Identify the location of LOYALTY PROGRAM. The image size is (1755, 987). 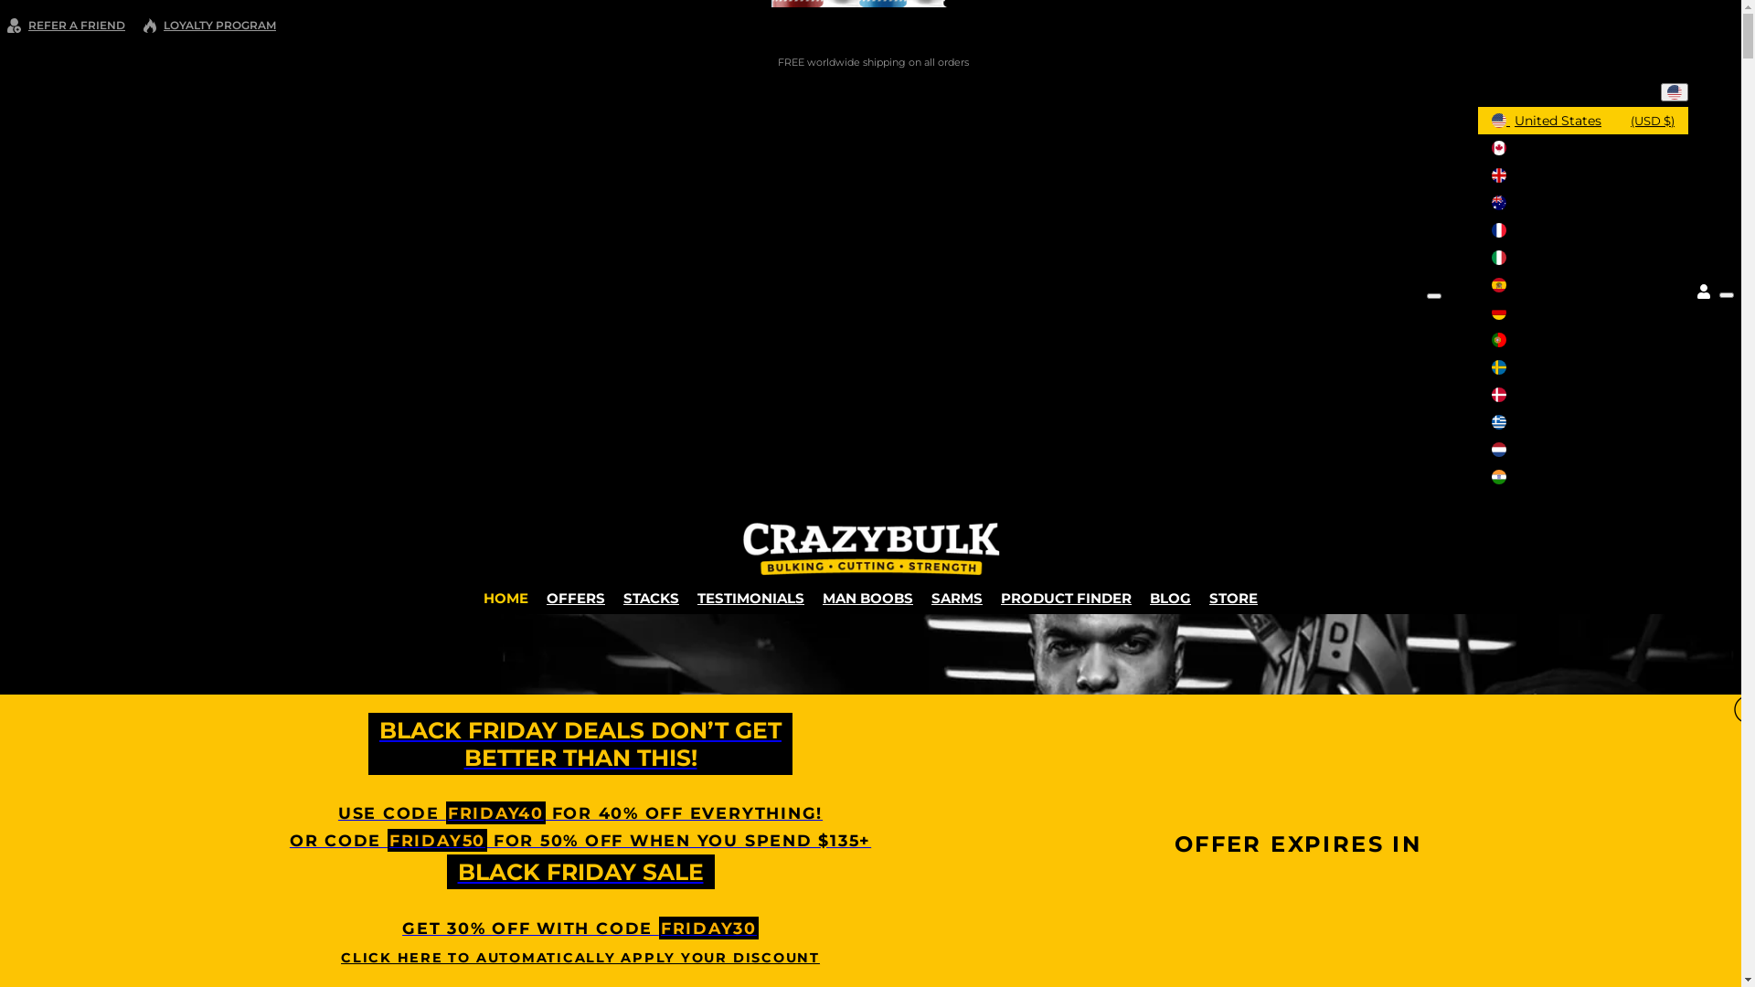
(210, 26).